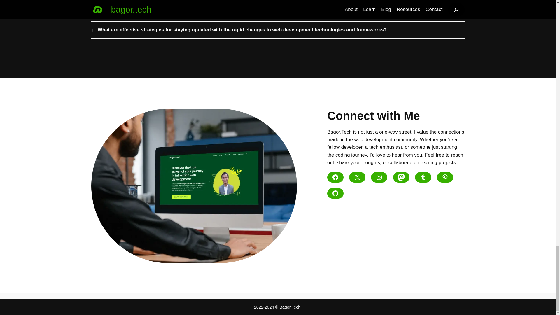 Image resolution: width=560 pixels, height=315 pixels. I want to click on Pin Bagor.Tech on Pinterest!, so click(445, 177).